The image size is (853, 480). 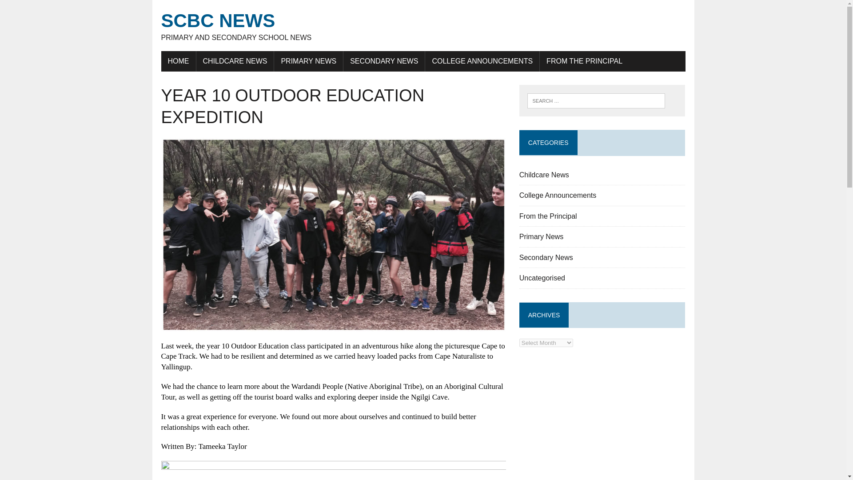 I want to click on COLLEGE ANNOUNCEMENTS, so click(x=482, y=61).